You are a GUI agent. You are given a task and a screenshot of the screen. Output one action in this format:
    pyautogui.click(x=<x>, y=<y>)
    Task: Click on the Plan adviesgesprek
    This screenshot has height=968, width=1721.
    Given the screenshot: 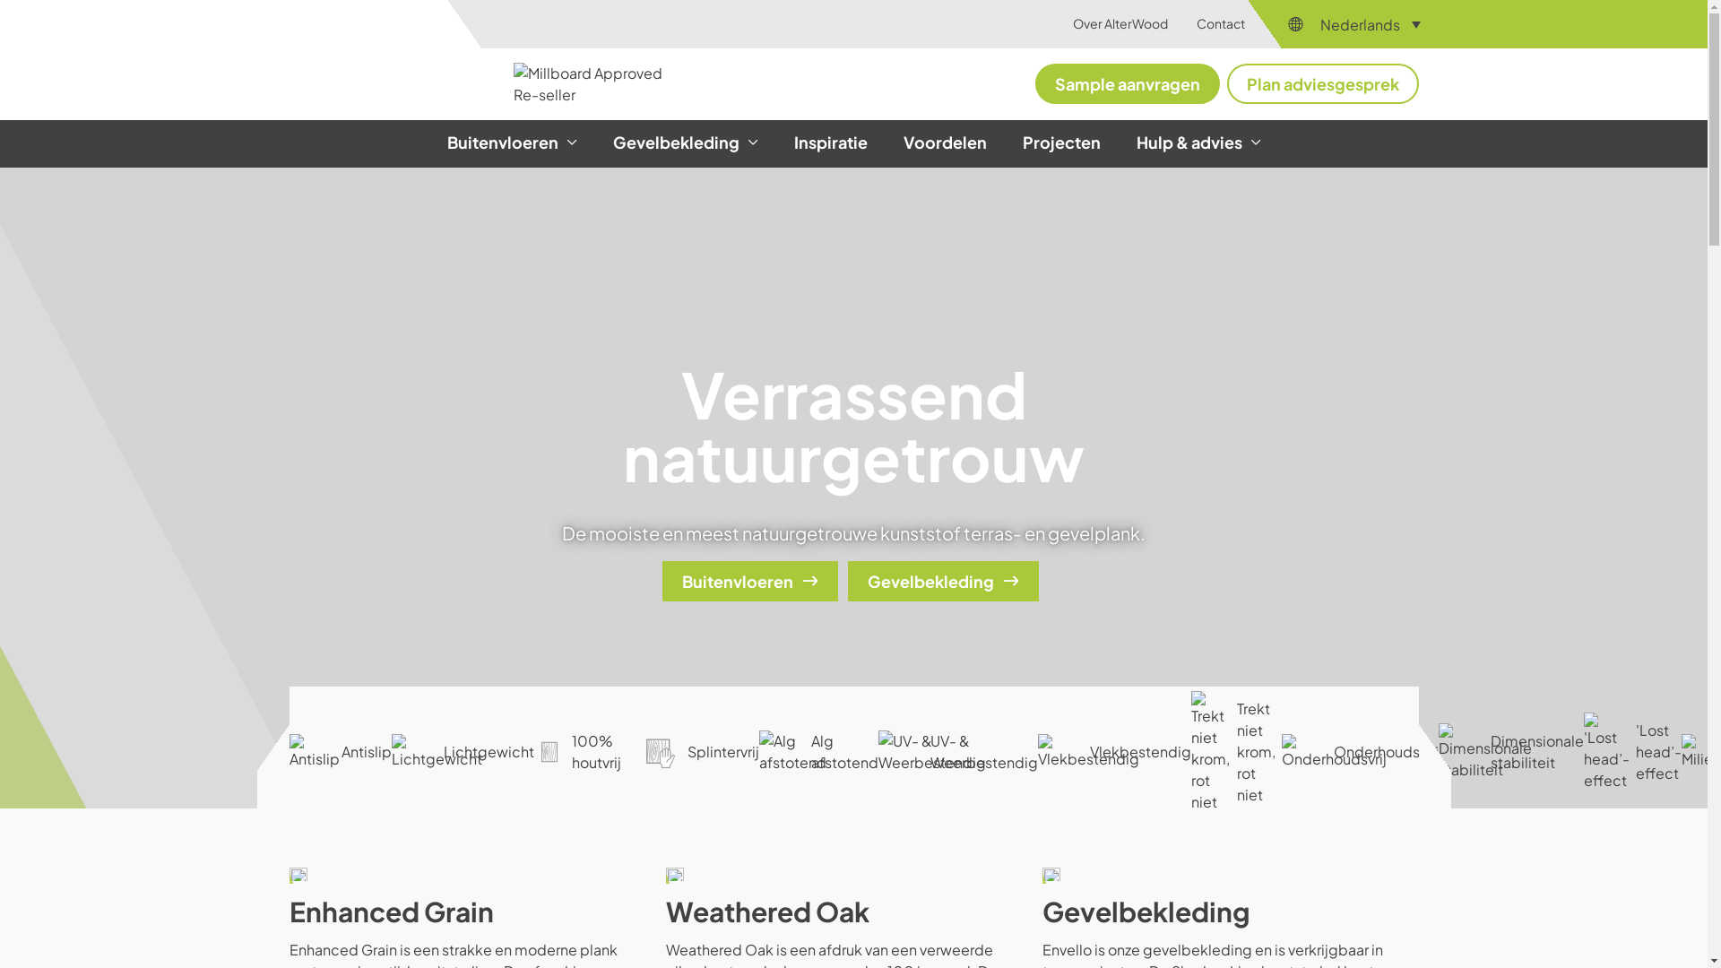 What is the action you would take?
    pyautogui.click(x=1322, y=84)
    